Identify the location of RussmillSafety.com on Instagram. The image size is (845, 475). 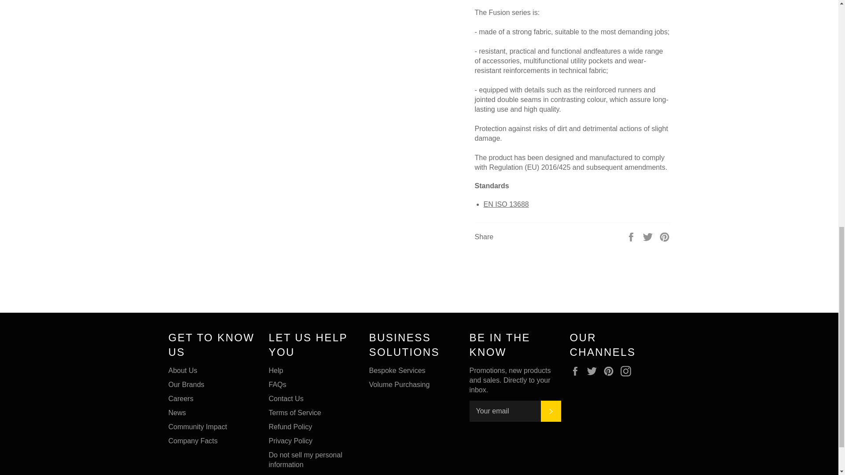
(628, 371).